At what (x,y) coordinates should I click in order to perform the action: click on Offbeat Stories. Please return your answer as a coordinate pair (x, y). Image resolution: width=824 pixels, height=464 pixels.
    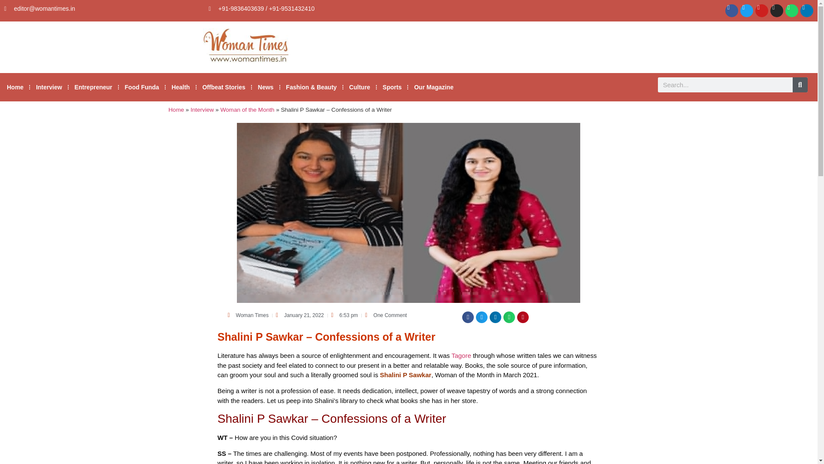
    Looking at the image, I should click on (223, 87).